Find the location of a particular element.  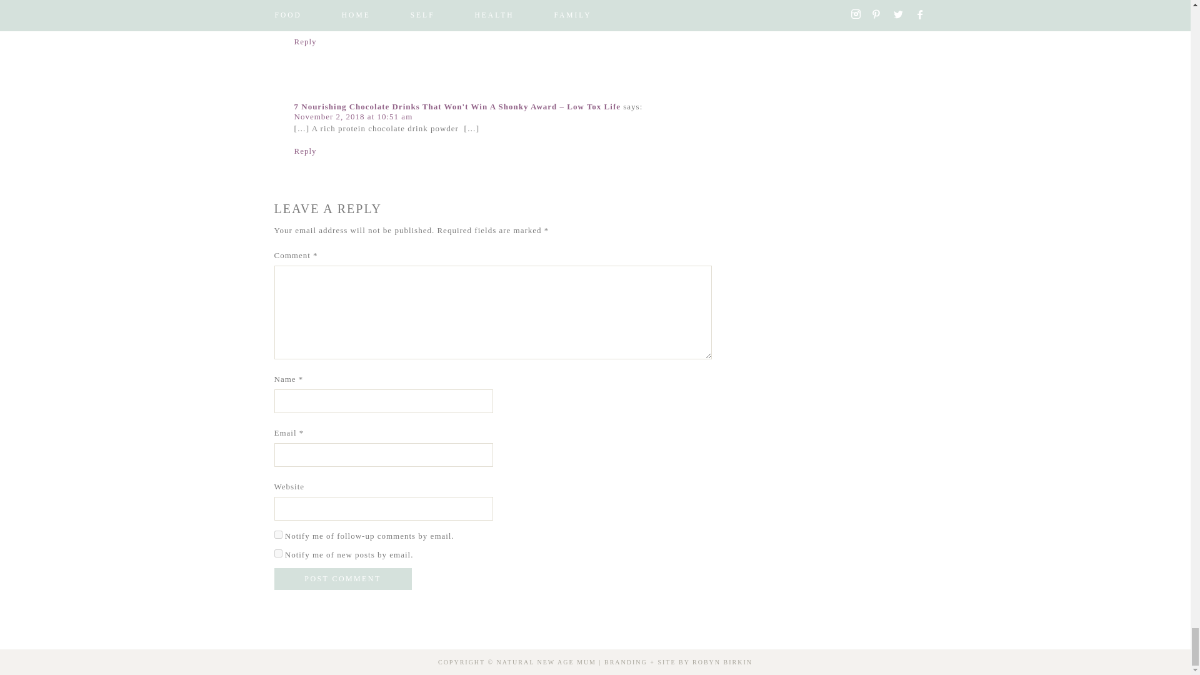

Twitter is located at coordinates (1156, 609).